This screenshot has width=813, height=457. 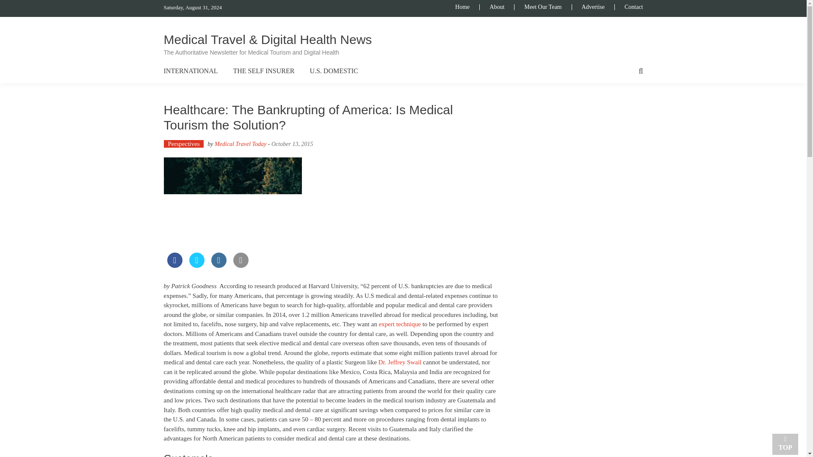 I want to click on expert technique, so click(x=400, y=324).